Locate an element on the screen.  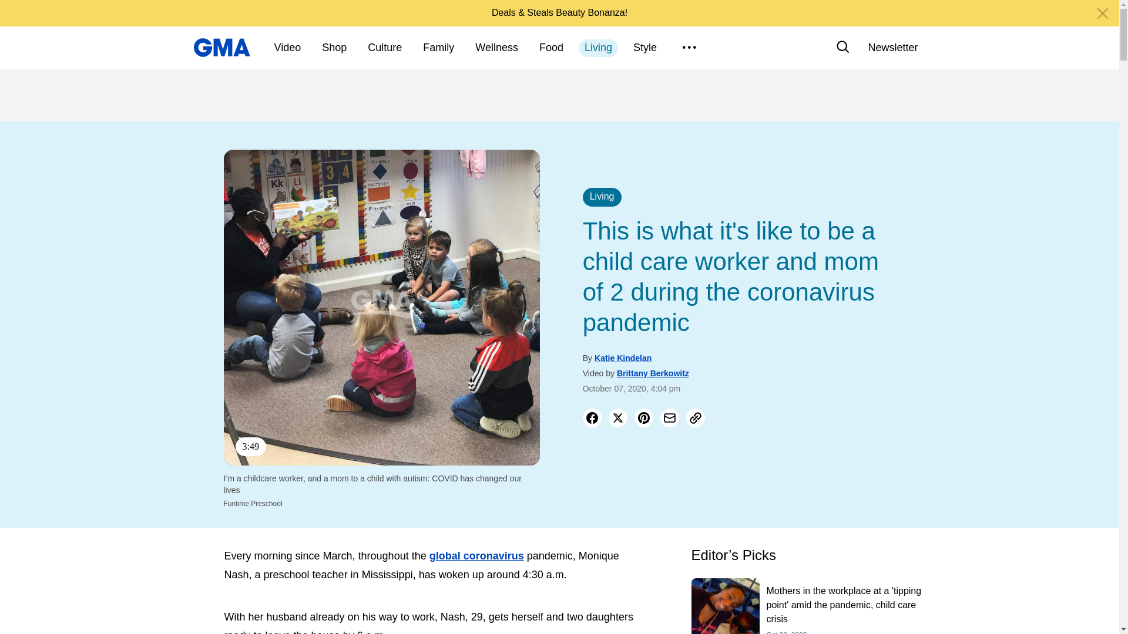
Brittany Berkowitz is located at coordinates (653, 373).